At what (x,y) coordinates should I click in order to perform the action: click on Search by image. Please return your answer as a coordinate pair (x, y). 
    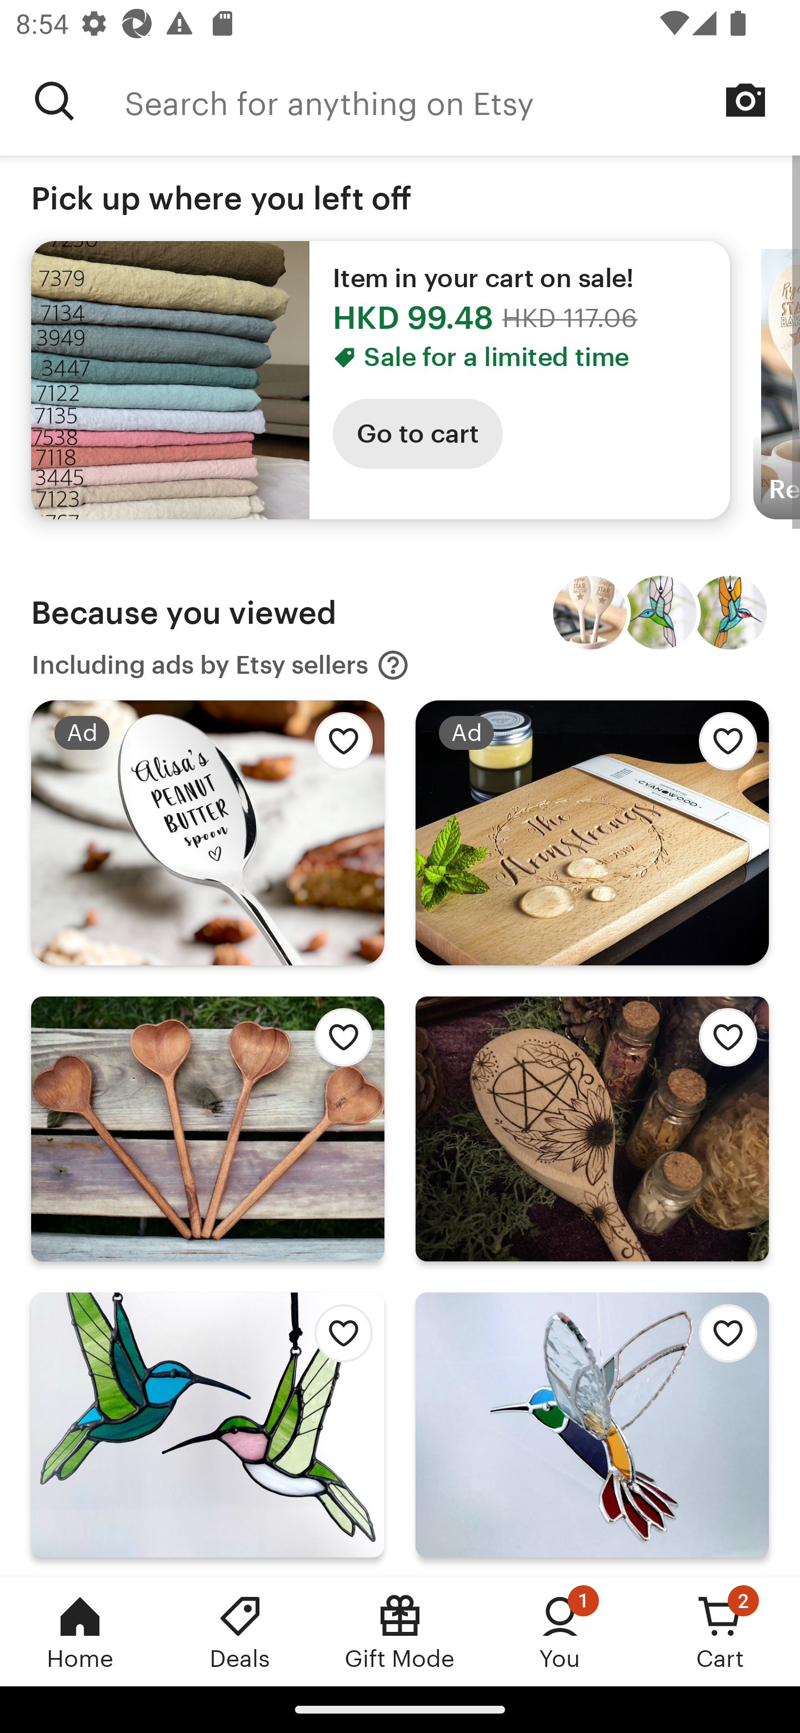
    Looking at the image, I should click on (746, 100).